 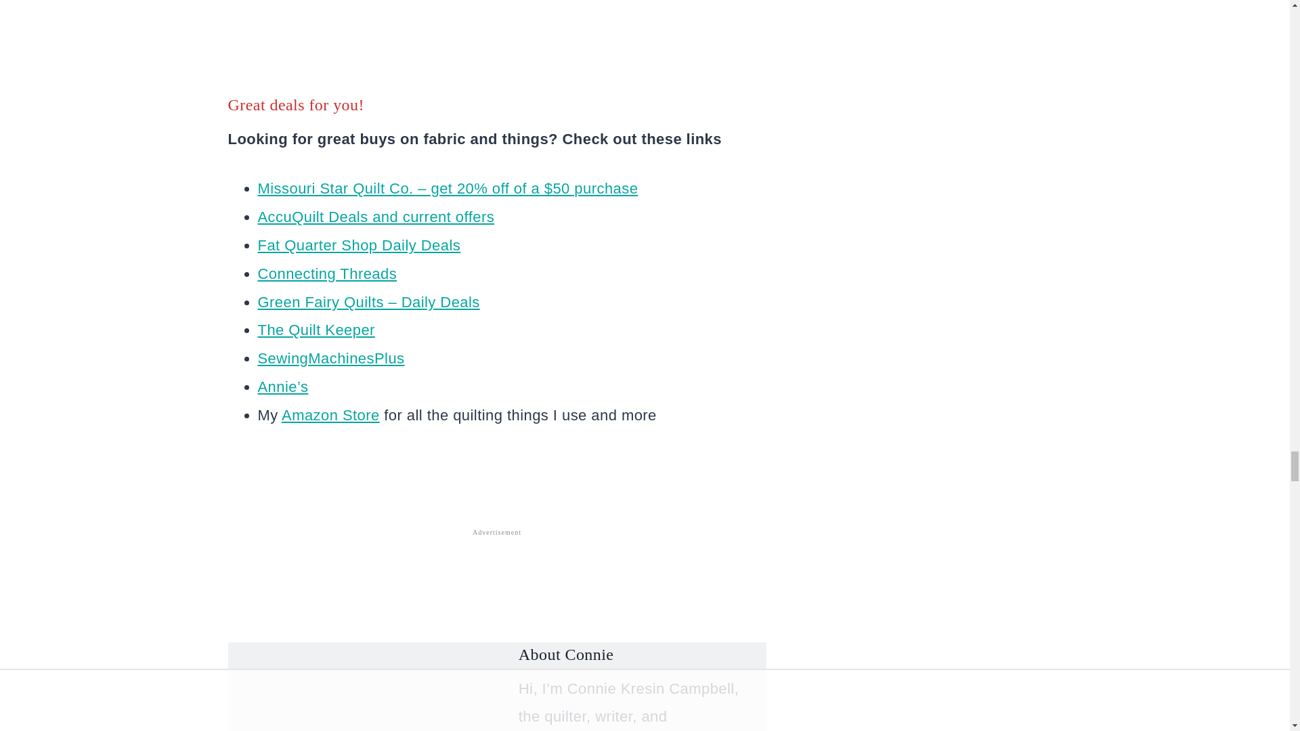 What do you see at coordinates (566, 654) in the screenshot?
I see `About Connie` at bounding box center [566, 654].